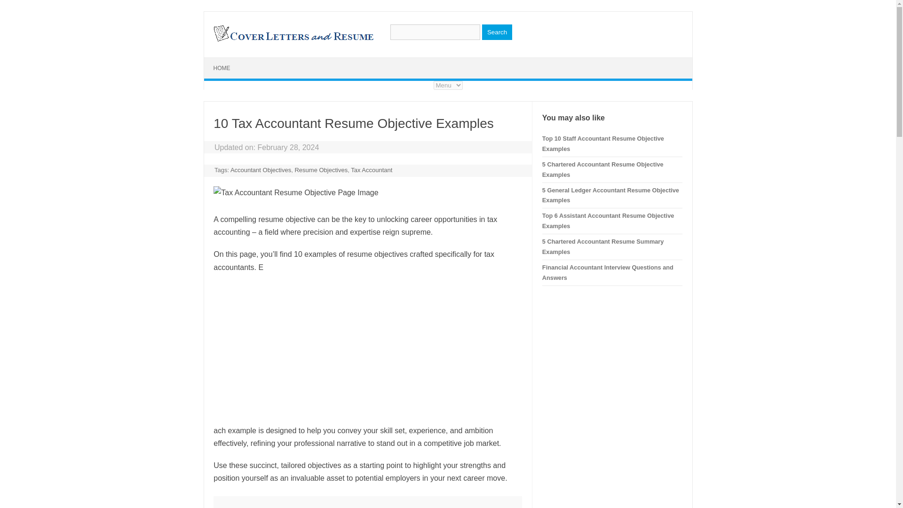 The image size is (903, 508). I want to click on 5 General Ledger Accountant Resume Objective Examples, so click(610, 195).